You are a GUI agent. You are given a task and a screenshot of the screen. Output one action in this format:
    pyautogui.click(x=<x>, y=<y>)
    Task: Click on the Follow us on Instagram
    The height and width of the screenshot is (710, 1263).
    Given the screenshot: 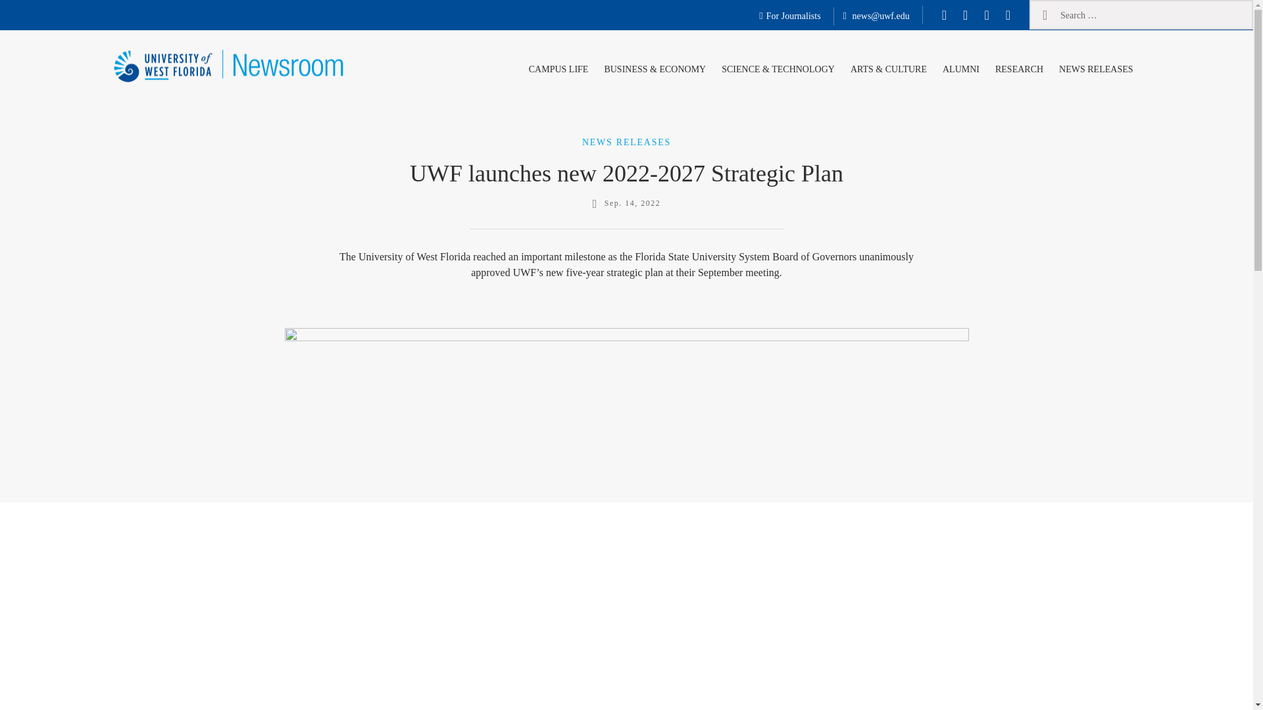 What is the action you would take?
    pyautogui.click(x=986, y=14)
    